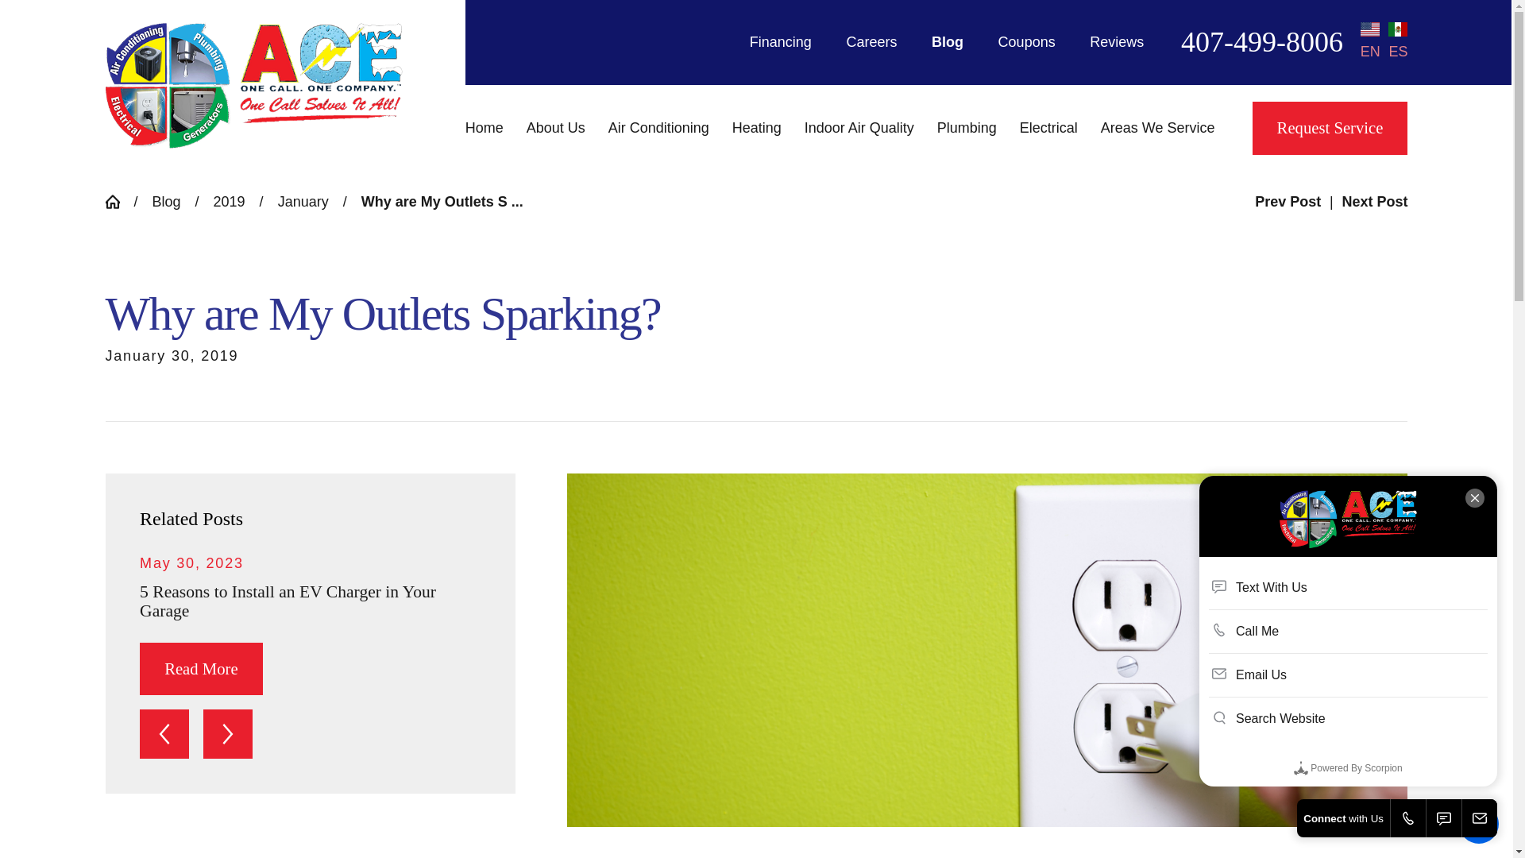  Describe the element at coordinates (665, 129) in the screenshot. I see `Air Conditioning` at that location.